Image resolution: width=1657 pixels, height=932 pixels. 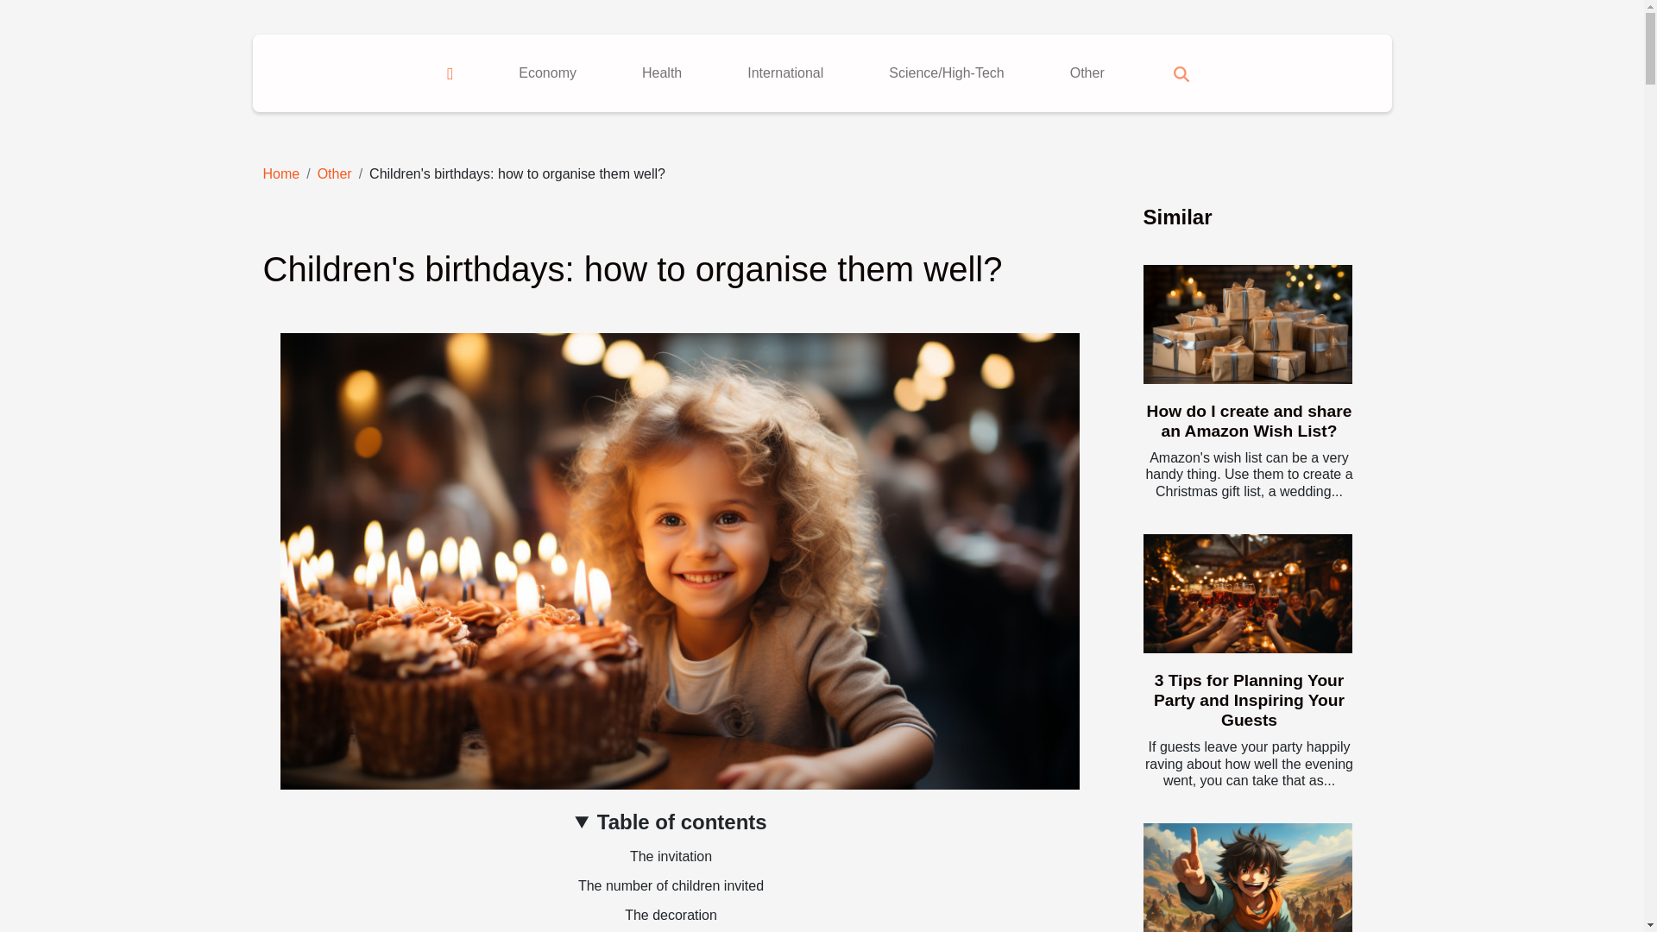 I want to click on The number of children invited, so click(x=671, y=885).